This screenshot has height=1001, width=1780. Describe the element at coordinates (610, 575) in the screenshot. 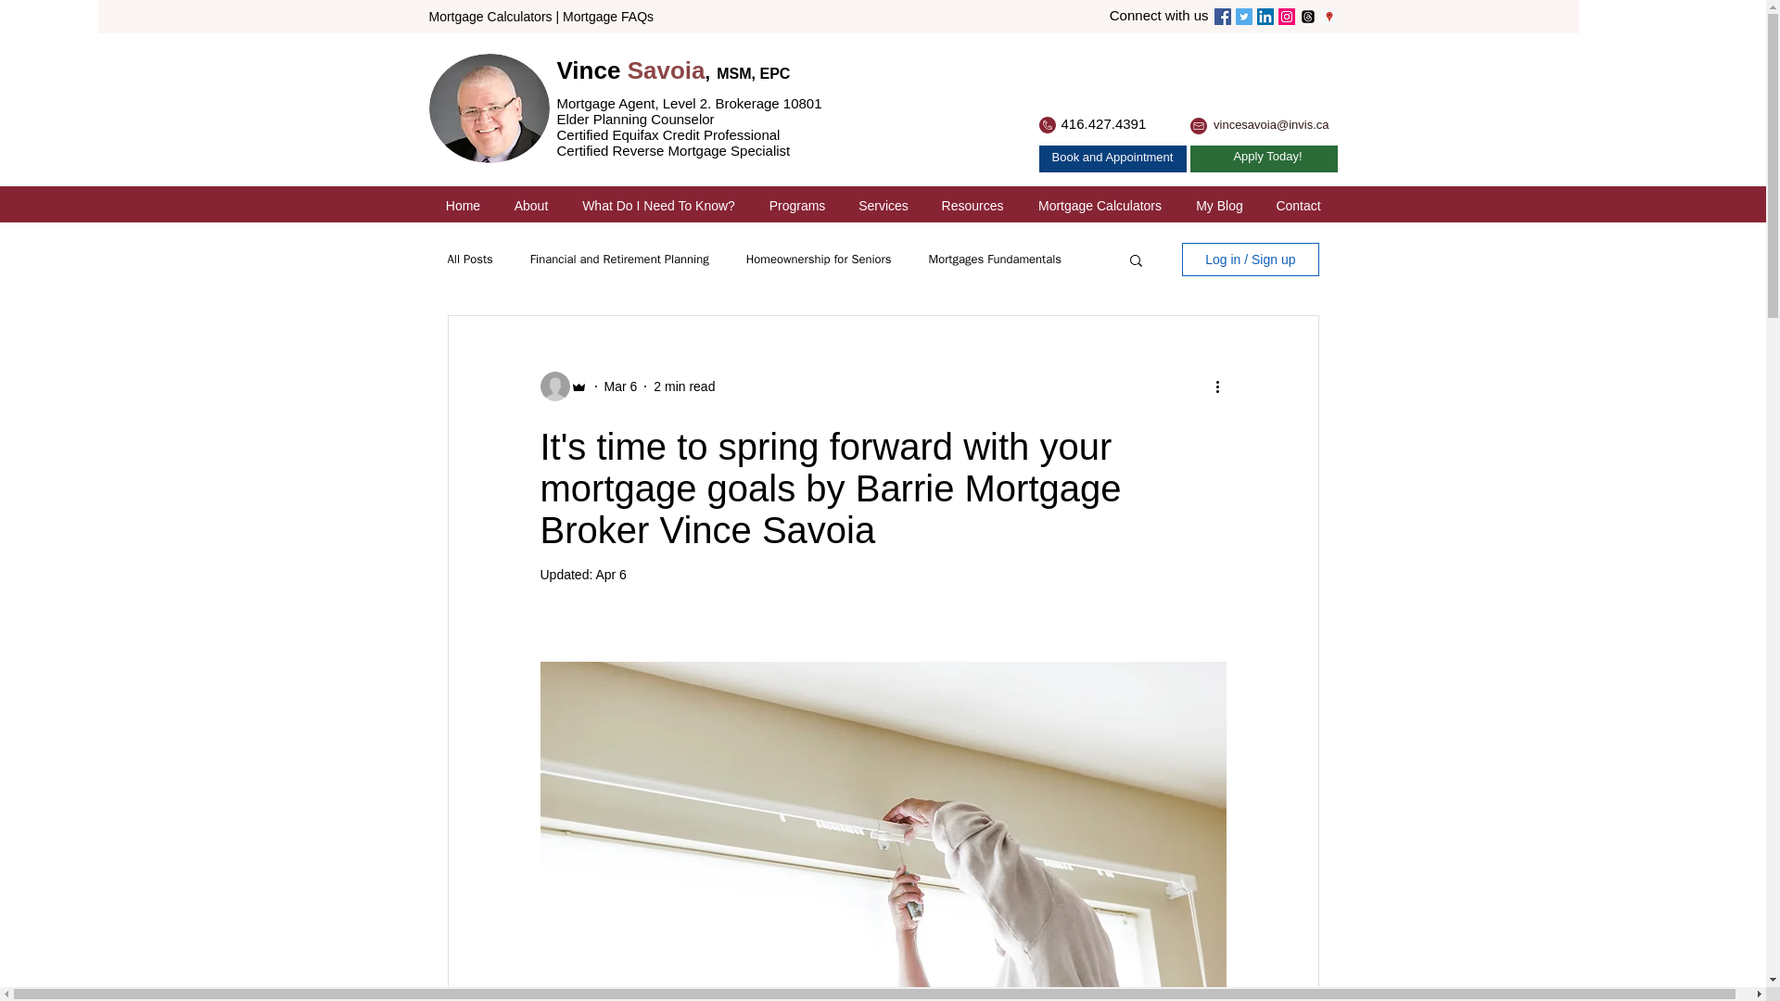

I see `Apr 6` at that location.